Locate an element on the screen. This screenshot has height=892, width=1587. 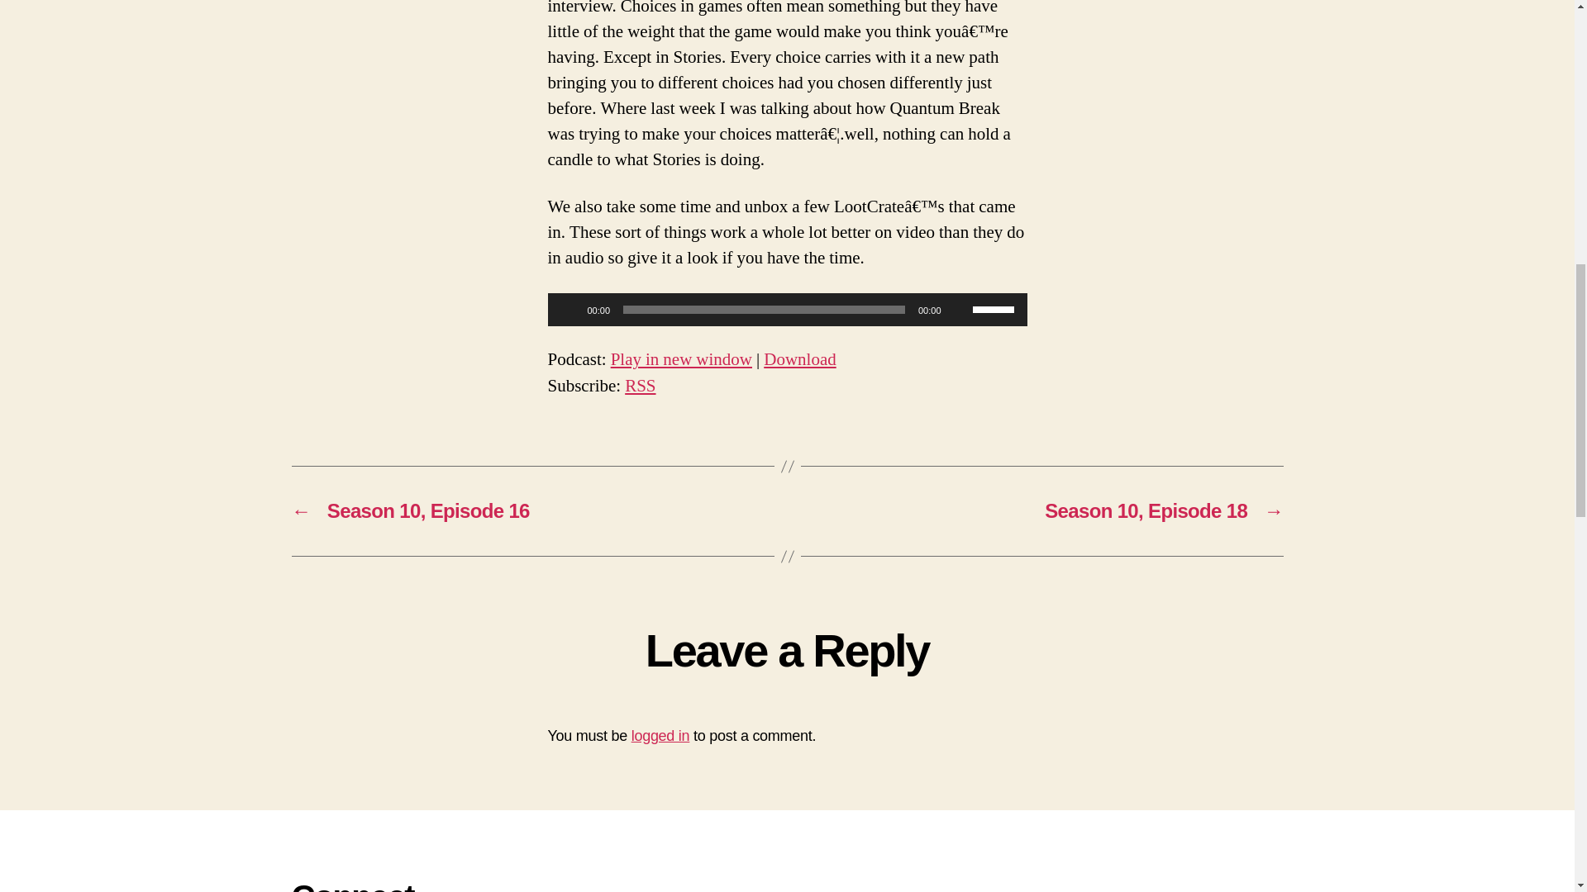
Subscribe via RSS is located at coordinates (640, 385).